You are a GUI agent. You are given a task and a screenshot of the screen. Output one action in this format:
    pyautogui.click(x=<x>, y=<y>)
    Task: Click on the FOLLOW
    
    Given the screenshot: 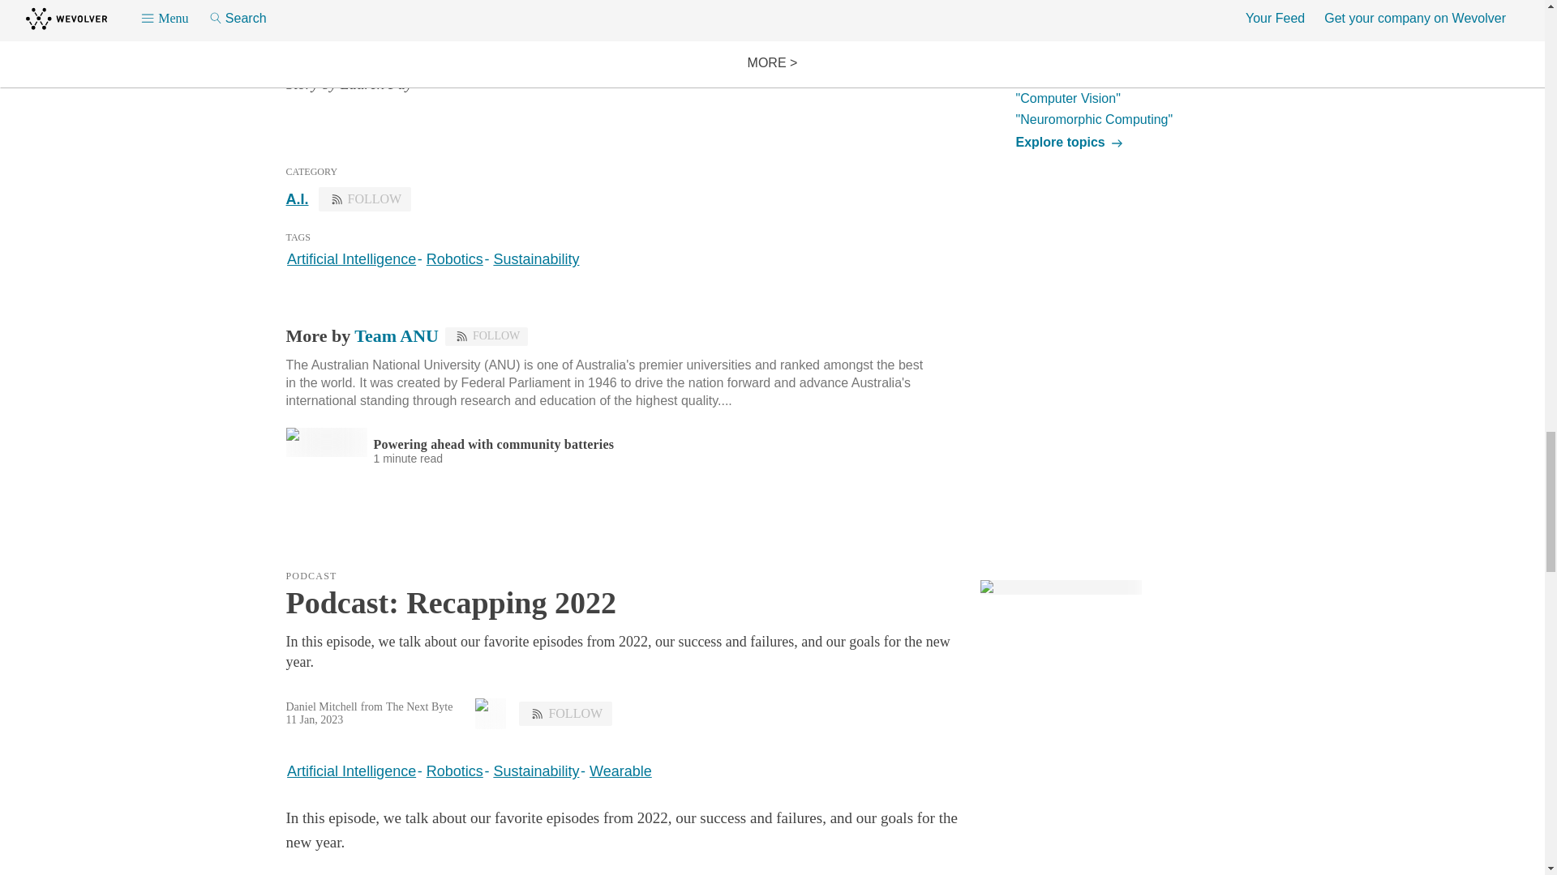 What is the action you would take?
    pyautogui.click(x=564, y=714)
    